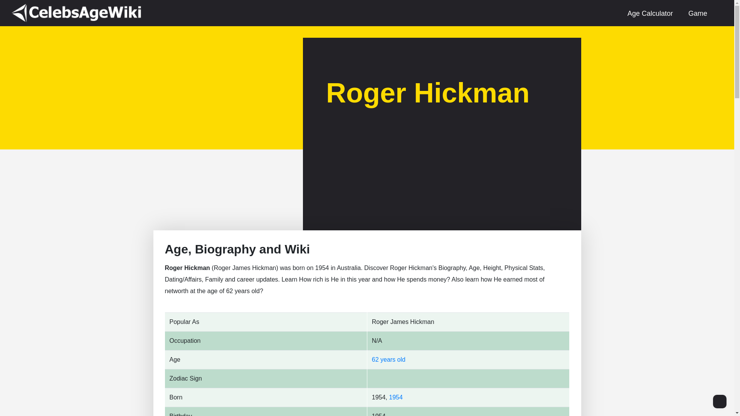 The image size is (740, 416). What do you see at coordinates (650, 13) in the screenshot?
I see `Age Calculator` at bounding box center [650, 13].